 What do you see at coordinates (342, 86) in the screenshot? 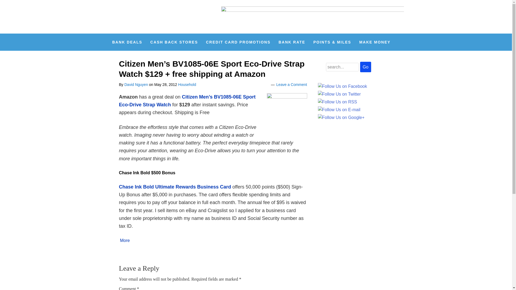
I see `Follow Us on Facebook` at bounding box center [342, 86].